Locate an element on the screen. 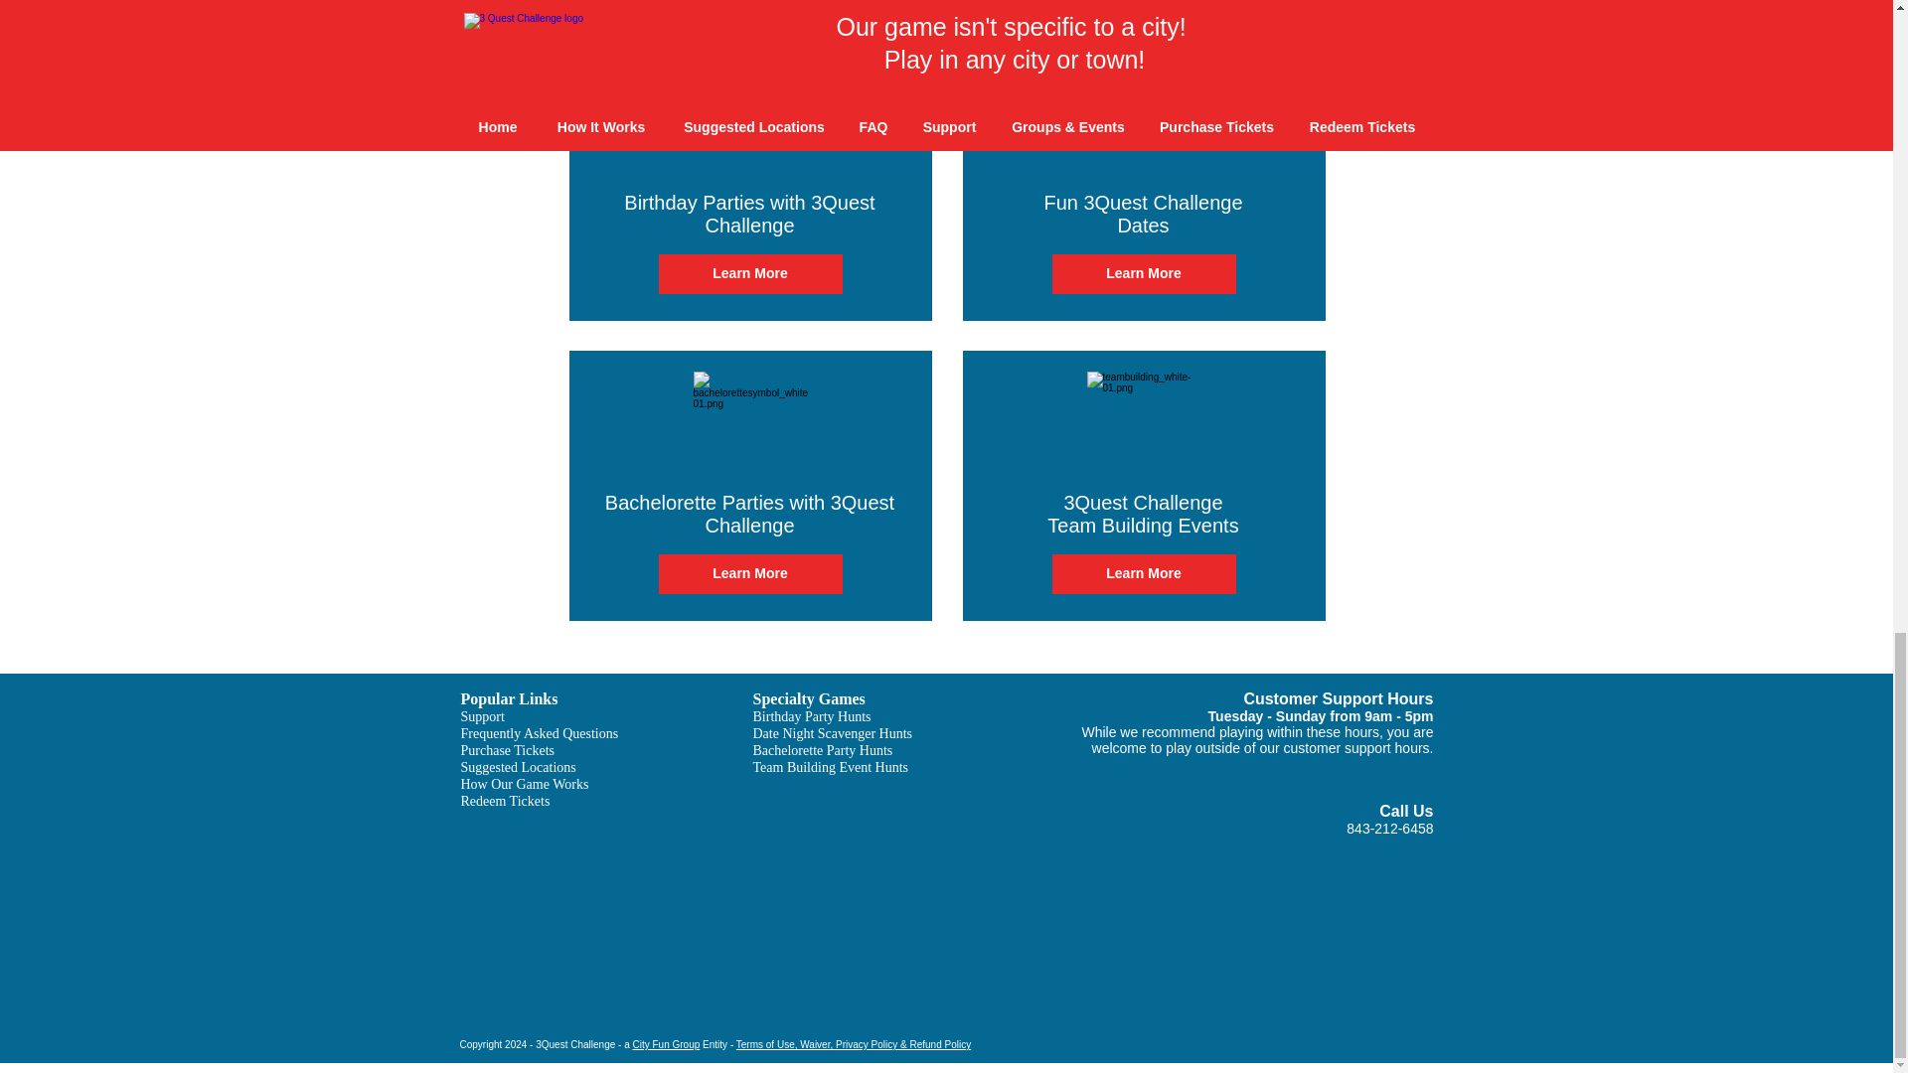 This screenshot has width=1908, height=1073. Learn More is located at coordinates (749, 574).